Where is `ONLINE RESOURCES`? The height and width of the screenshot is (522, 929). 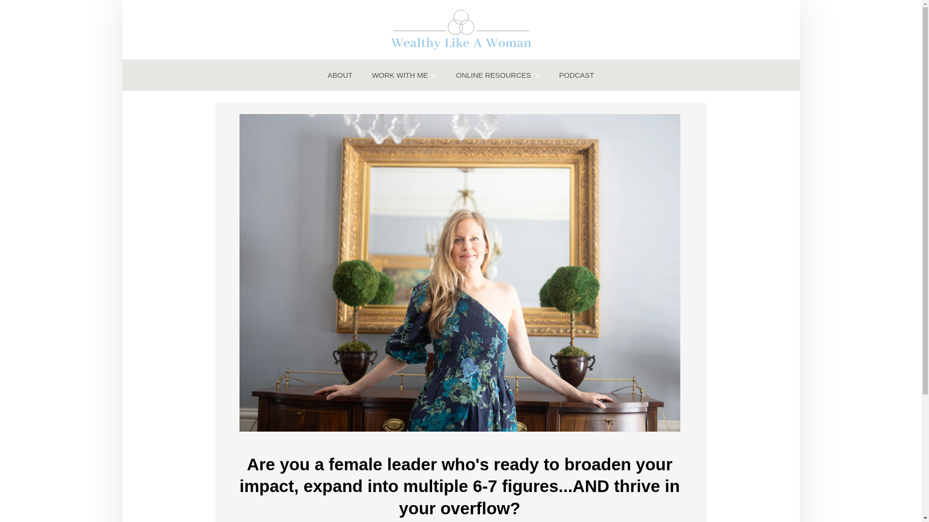 ONLINE RESOURCES is located at coordinates (497, 75).